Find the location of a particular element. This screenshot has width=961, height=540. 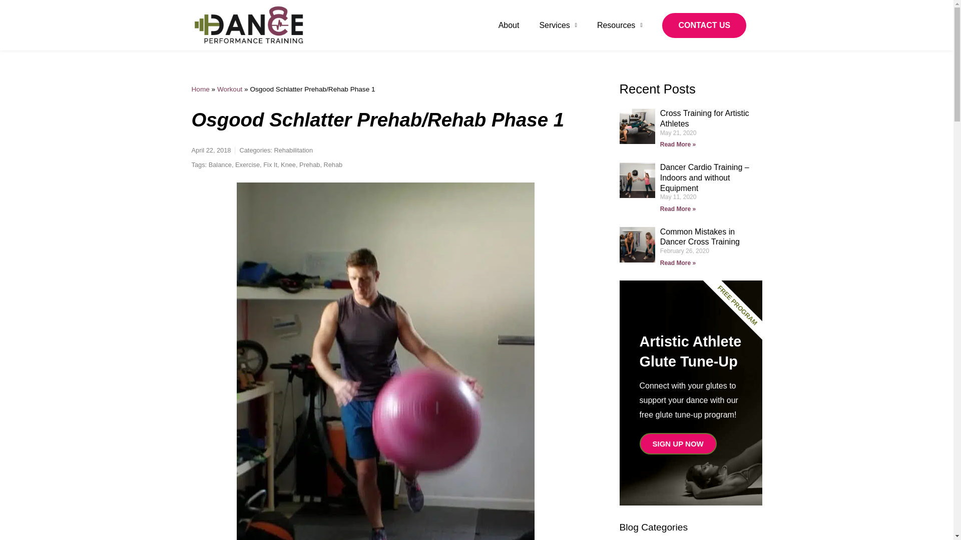

CONTACT US is located at coordinates (704, 25).